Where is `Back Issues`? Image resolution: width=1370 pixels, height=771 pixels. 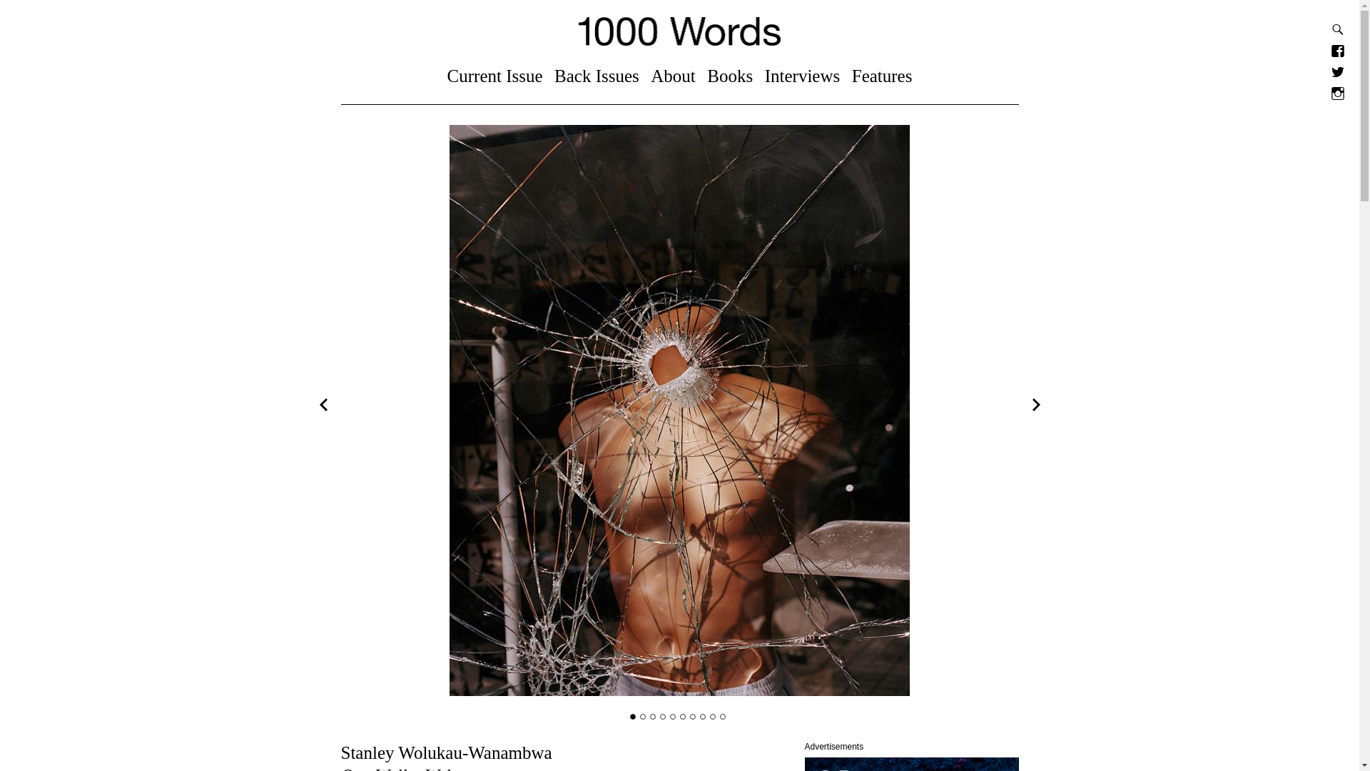 Back Issues is located at coordinates (597, 76).